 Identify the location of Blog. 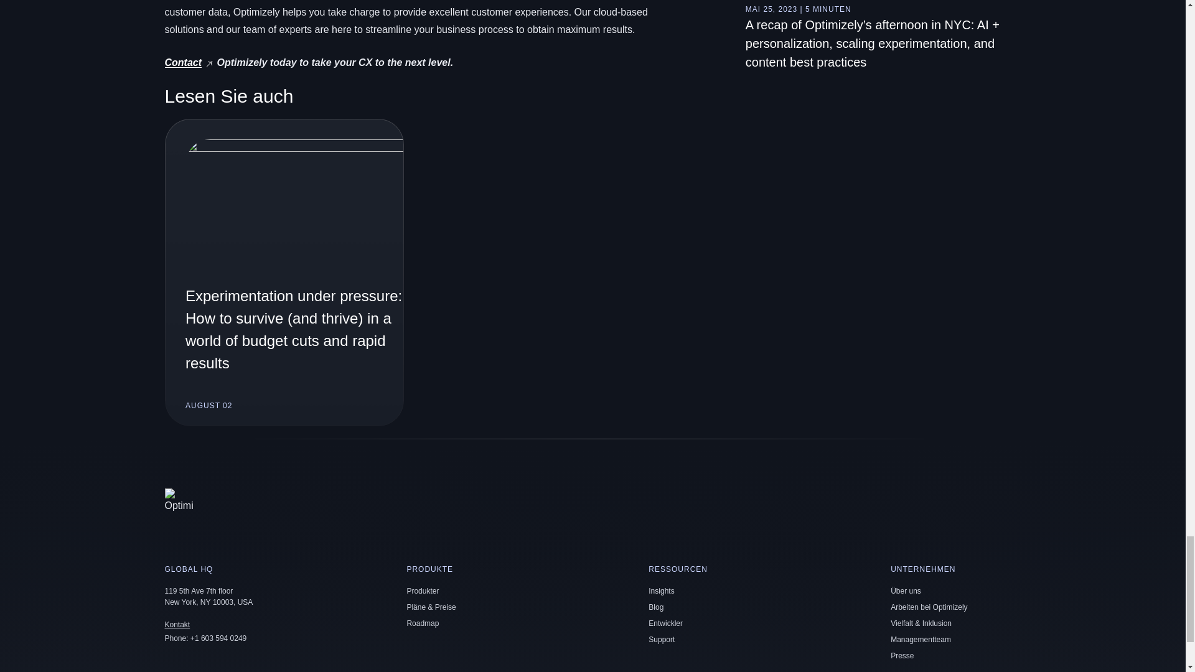
(656, 607).